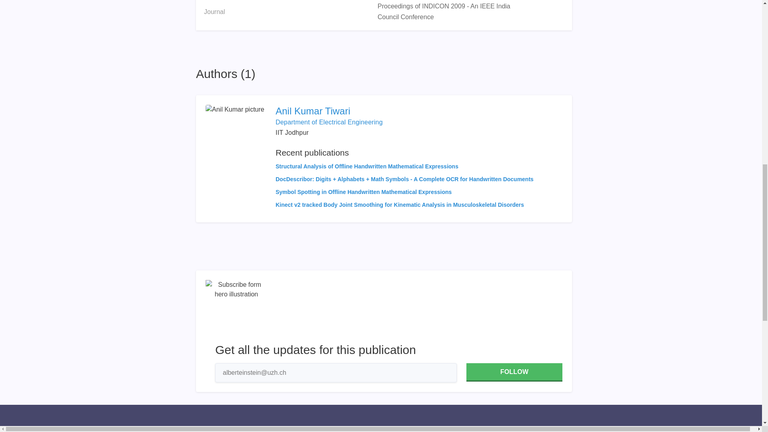 This screenshot has height=432, width=768. What do you see at coordinates (514, 372) in the screenshot?
I see `FOLLOW` at bounding box center [514, 372].